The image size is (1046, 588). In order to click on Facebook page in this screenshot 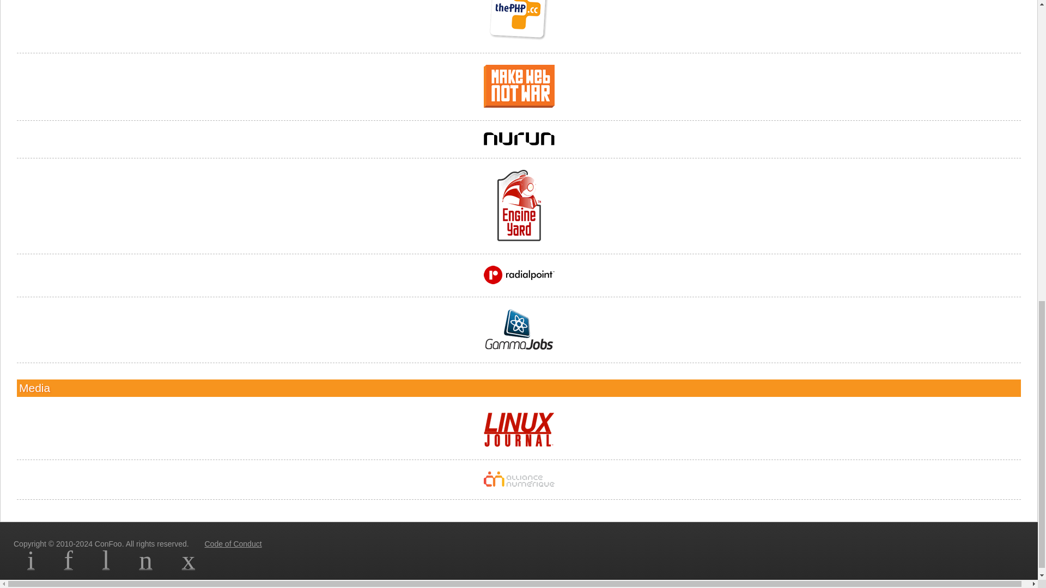, I will do `click(69, 566)`.